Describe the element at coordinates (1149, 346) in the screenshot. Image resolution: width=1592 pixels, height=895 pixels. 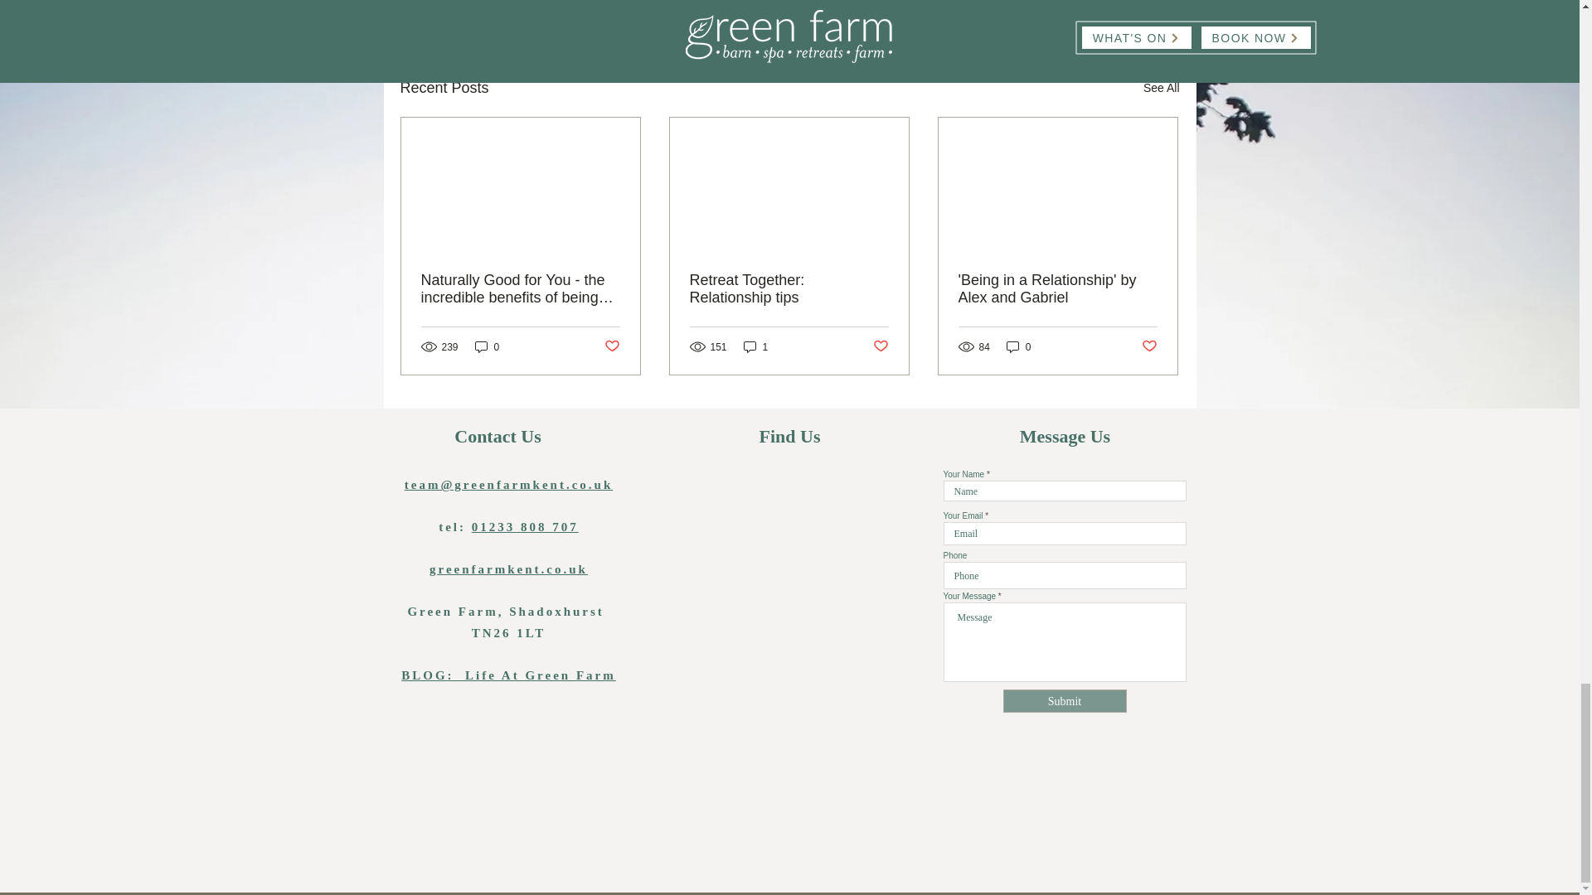
I see `Post not marked as liked` at that location.